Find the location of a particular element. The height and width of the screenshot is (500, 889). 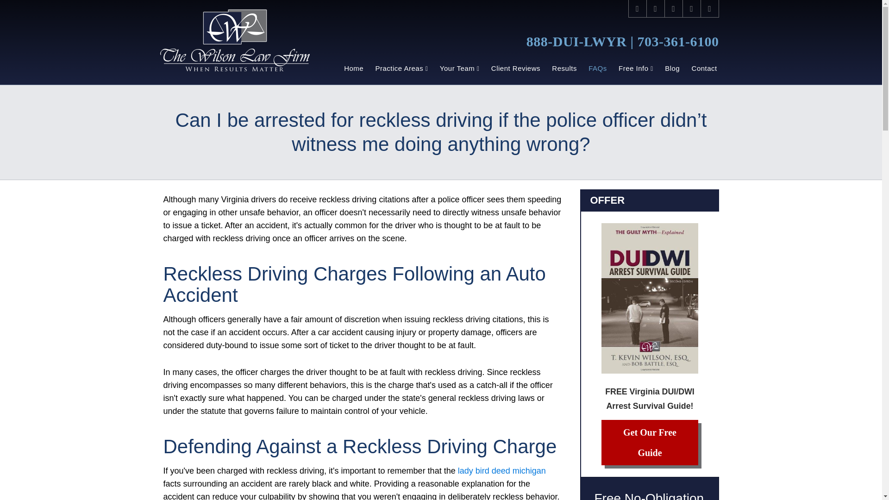

Free Info is located at coordinates (635, 69).